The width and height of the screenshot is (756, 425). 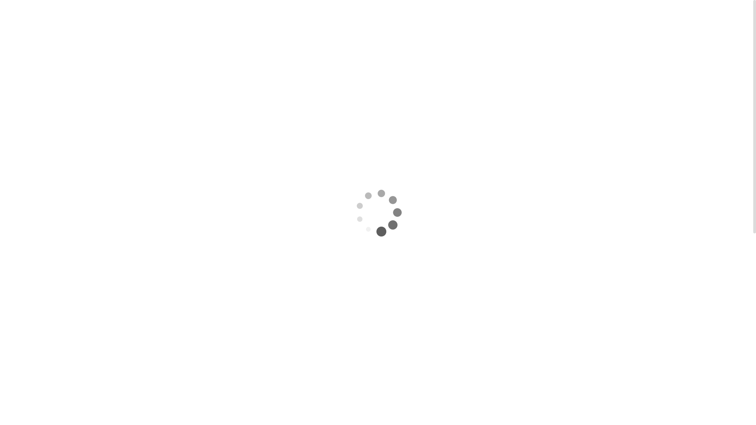 I want to click on Mikarr, so click(x=286, y=71).